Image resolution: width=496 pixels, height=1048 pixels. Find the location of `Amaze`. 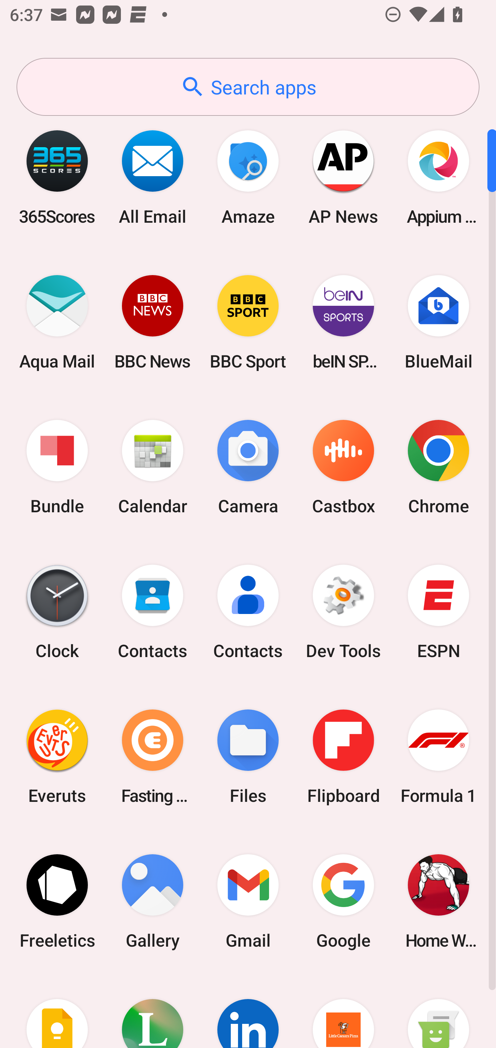

Amaze is located at coordinates (248, 177).